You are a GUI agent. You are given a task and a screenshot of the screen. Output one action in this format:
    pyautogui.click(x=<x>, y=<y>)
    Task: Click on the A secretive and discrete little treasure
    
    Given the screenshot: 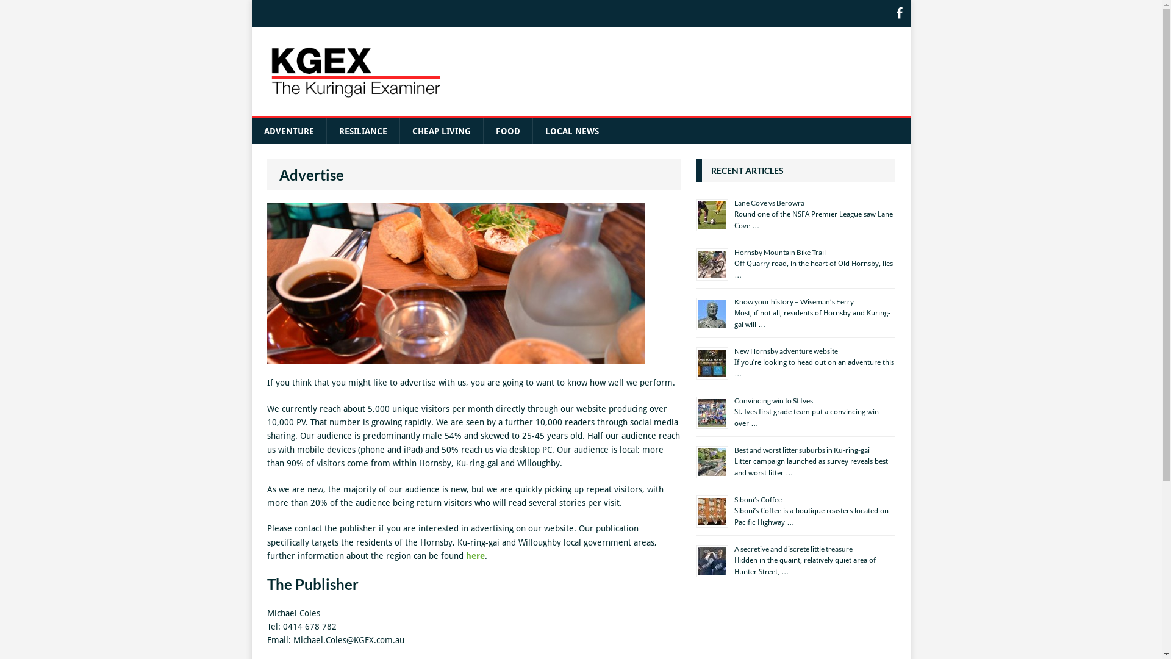 What is the action you would take?
    pyautogui.click(x=793, y=549)
    